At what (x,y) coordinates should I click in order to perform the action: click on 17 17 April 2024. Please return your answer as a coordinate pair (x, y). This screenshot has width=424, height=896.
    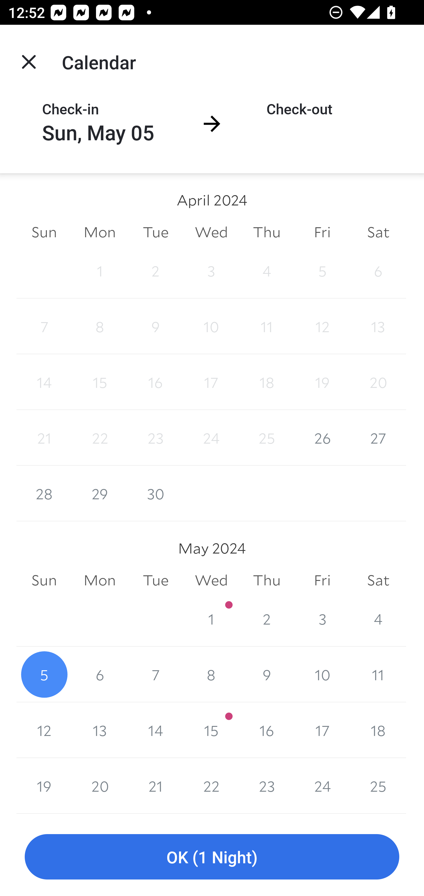
    Looking at the image, I should click on (211, 382).